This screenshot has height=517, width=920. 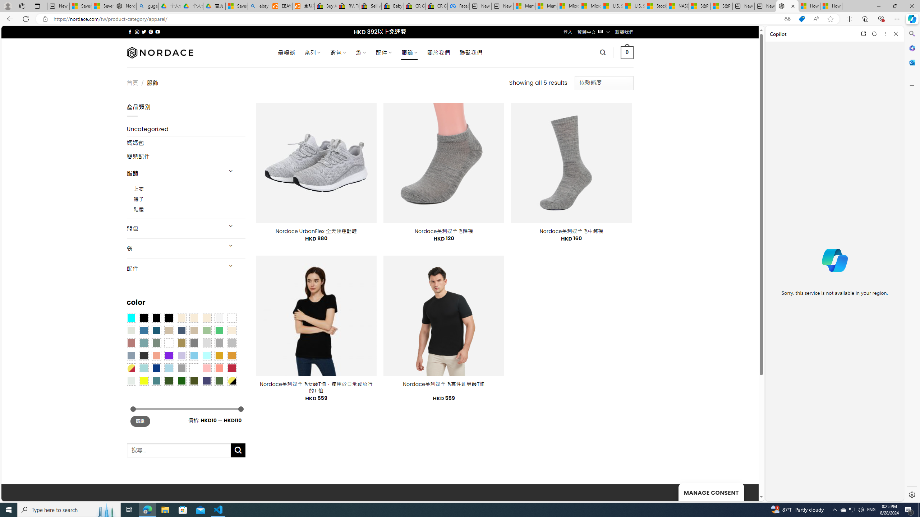 What do you see at coordinates (370, 6) in the screenshot?
I see `Sell worldwide with eBay` at bounding box center [370, 6].